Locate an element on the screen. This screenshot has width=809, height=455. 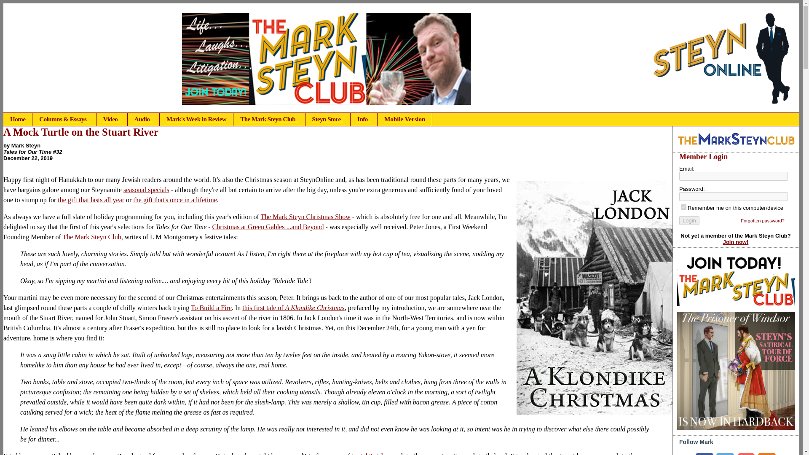
Login is located at coordinates (689, 220).